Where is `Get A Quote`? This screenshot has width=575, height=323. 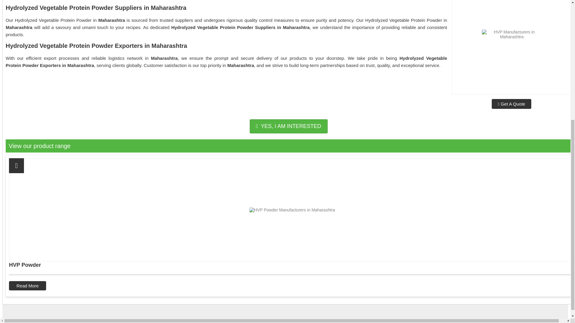 Get A Quote is located at coordinates (511, 103).